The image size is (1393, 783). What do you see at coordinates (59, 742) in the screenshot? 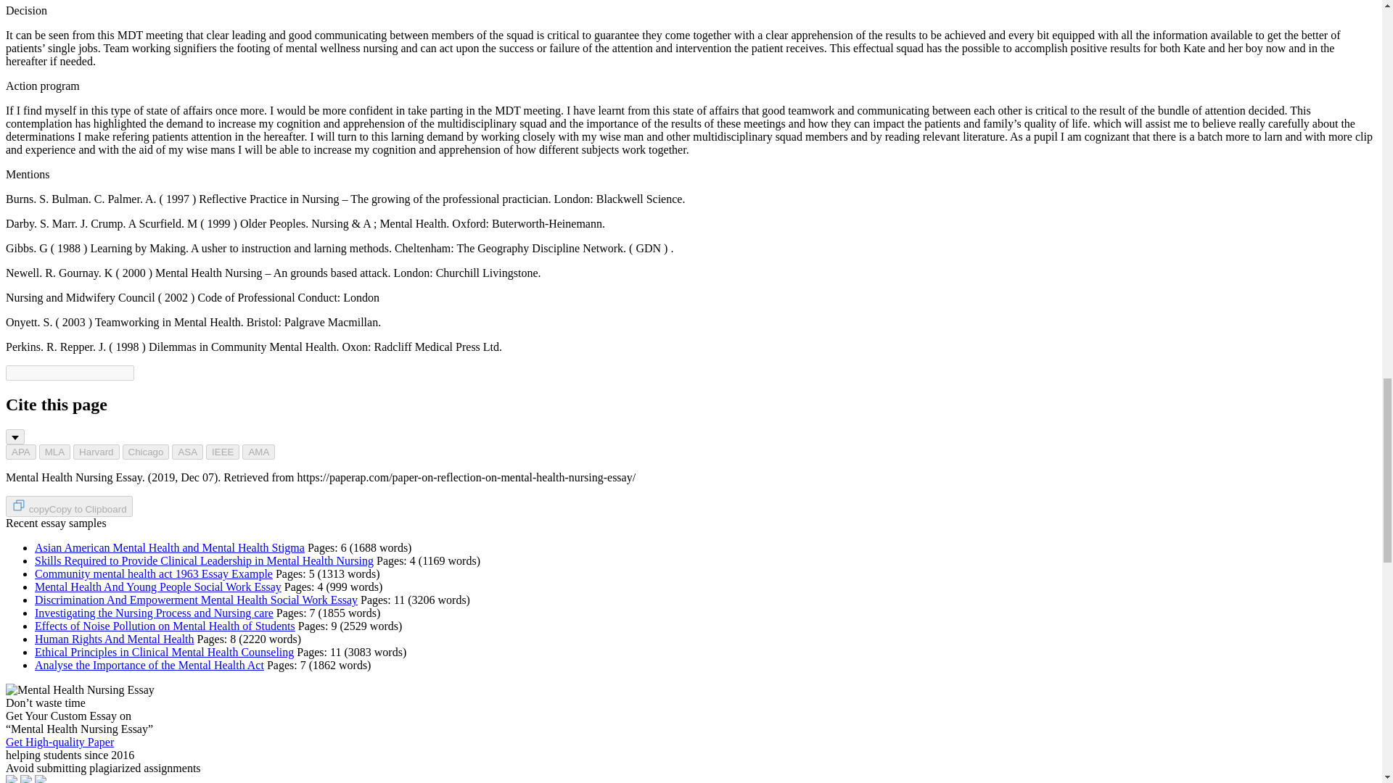
I see `Get High-quality Paper` at bounding box center [59, 742].